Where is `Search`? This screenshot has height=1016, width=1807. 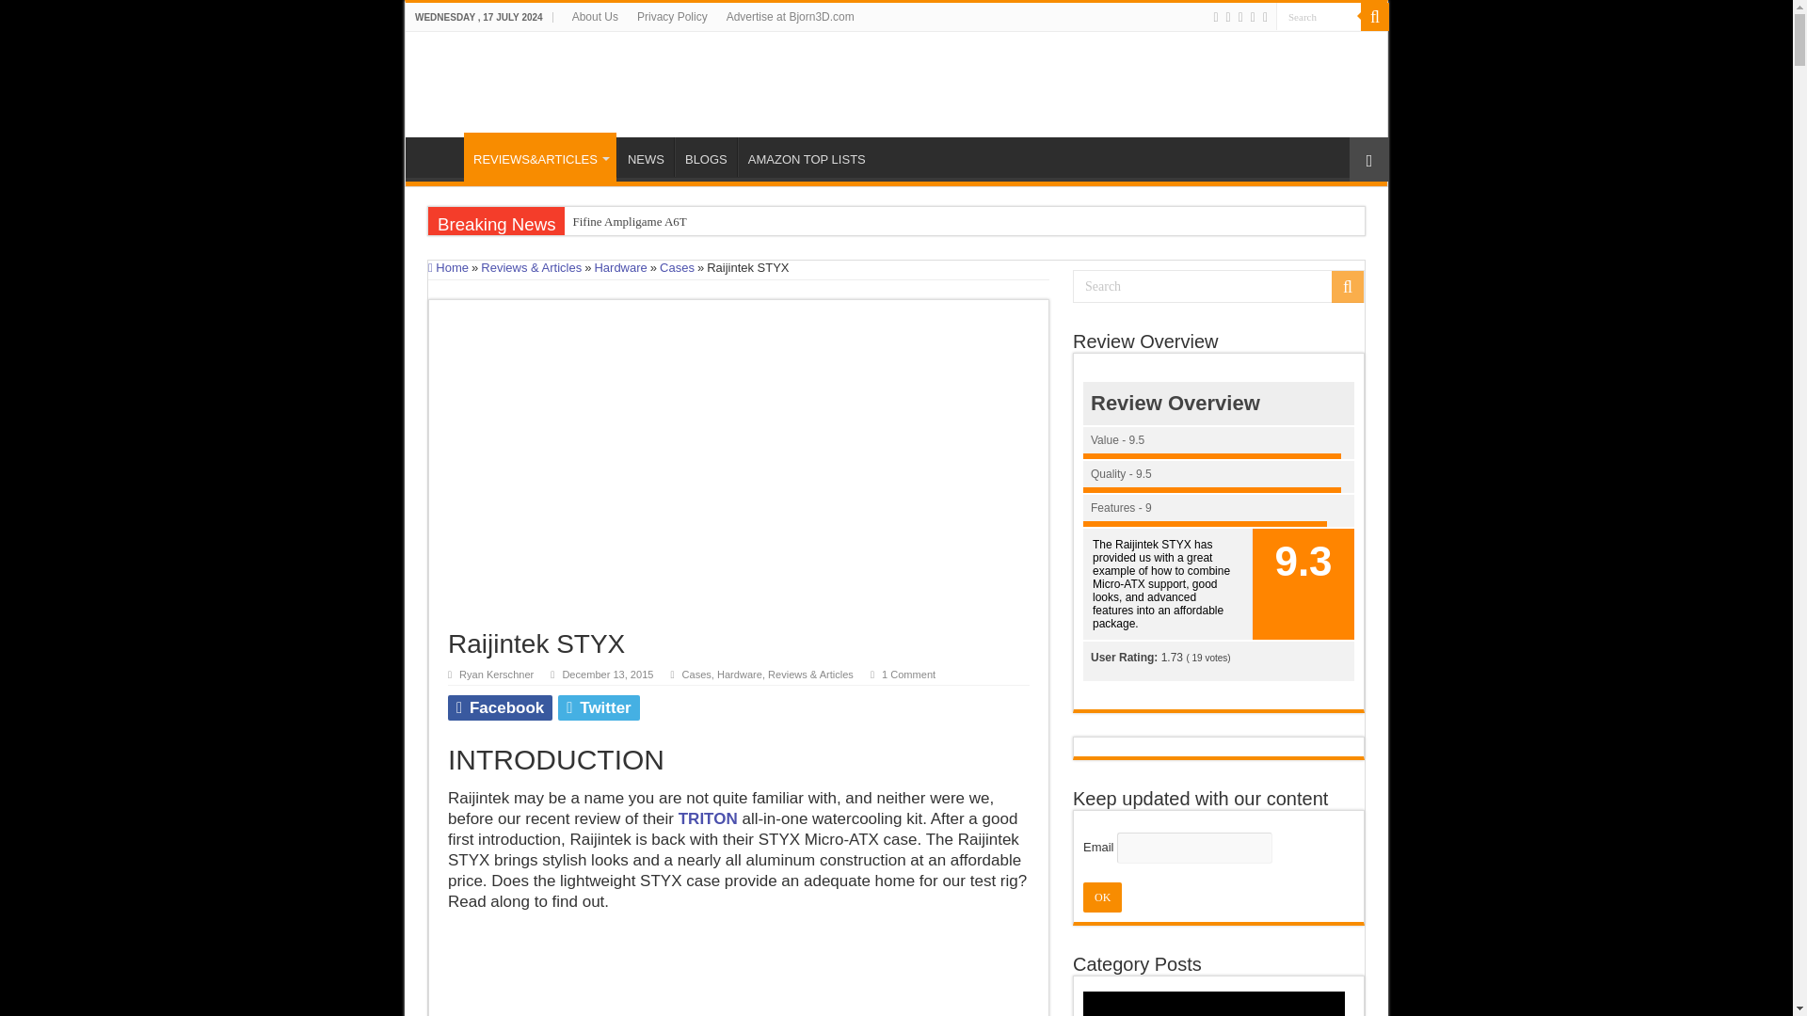 Search is located at coordinates (1318, 17).